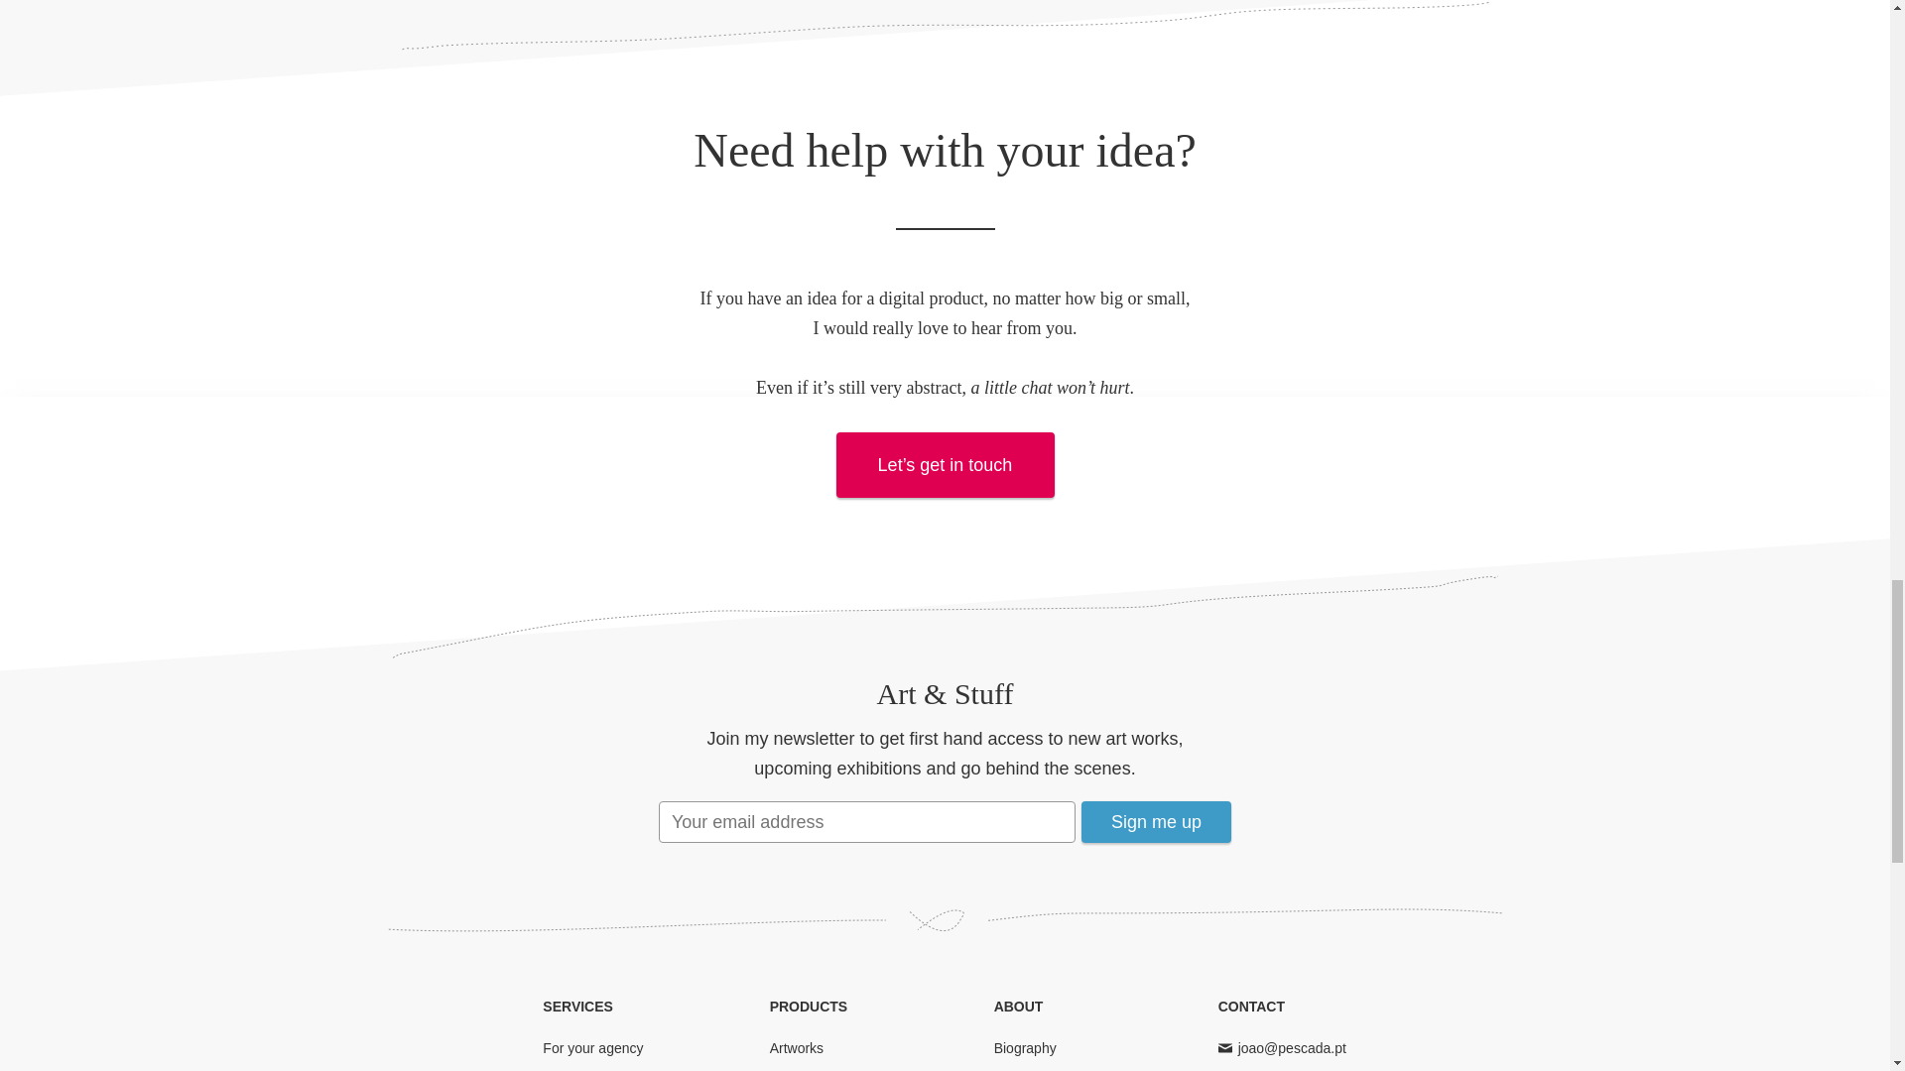  I want to click on For your agency, so click(593, 1047).